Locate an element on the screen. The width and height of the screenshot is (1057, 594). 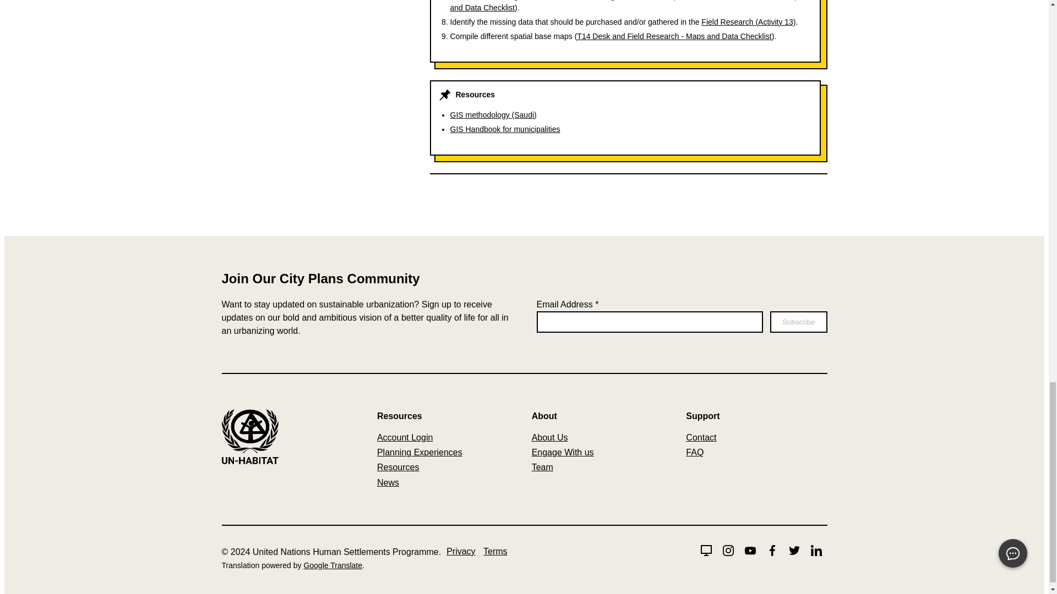
instagram is located at coordinates (728, 550).